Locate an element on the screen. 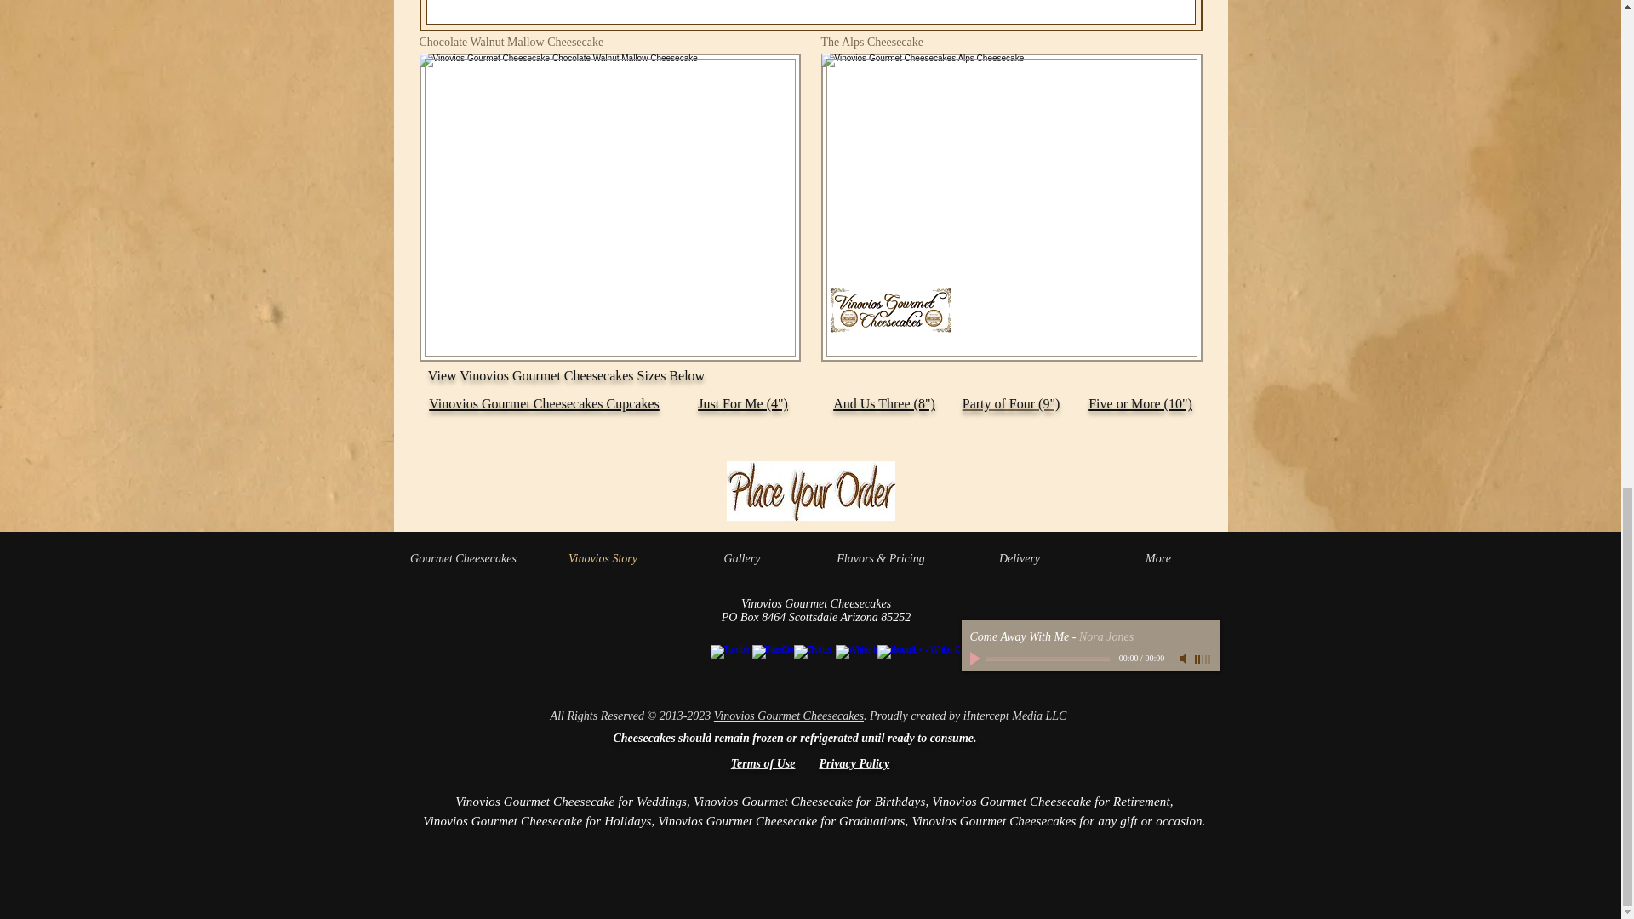 This screenshot has width=1634, height=919. Gallery is located at coordinates (740, 558).